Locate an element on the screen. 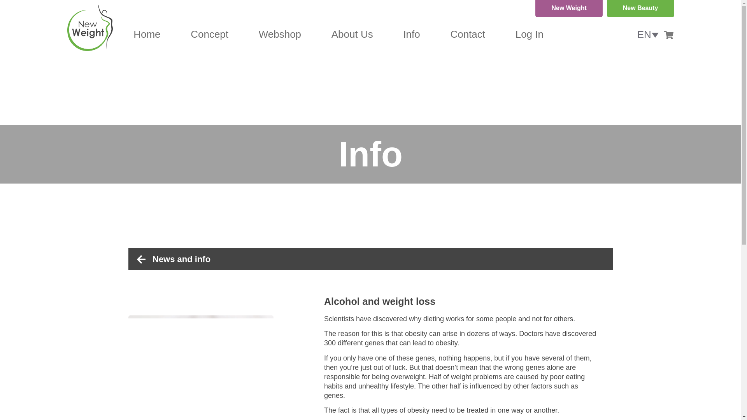  Info is located at coordinates (412, 34).